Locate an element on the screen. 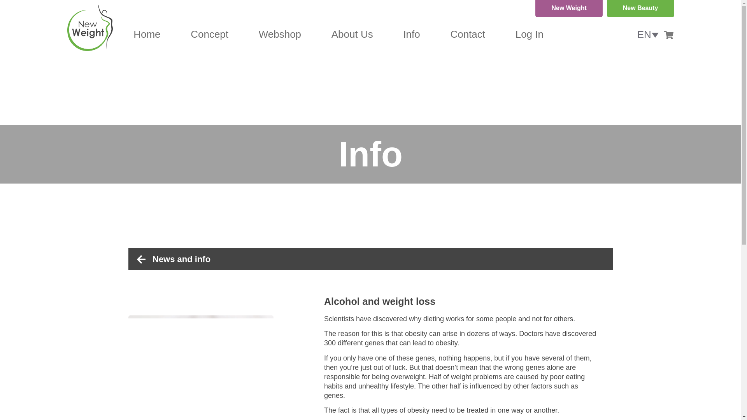  Info is located at coordinates (412, 34).